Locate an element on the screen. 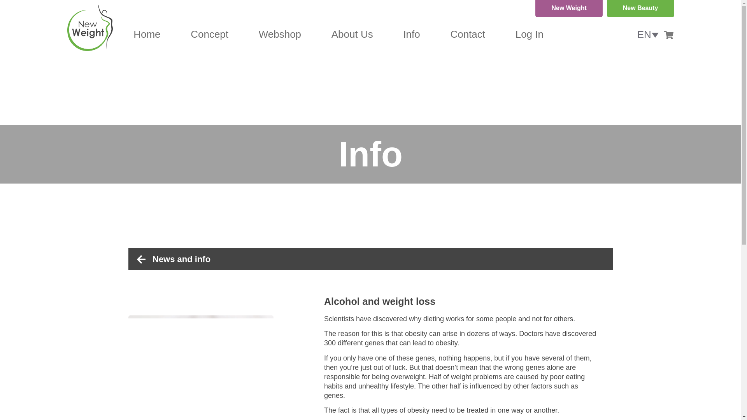  Info is located at coordinates (412, 34).